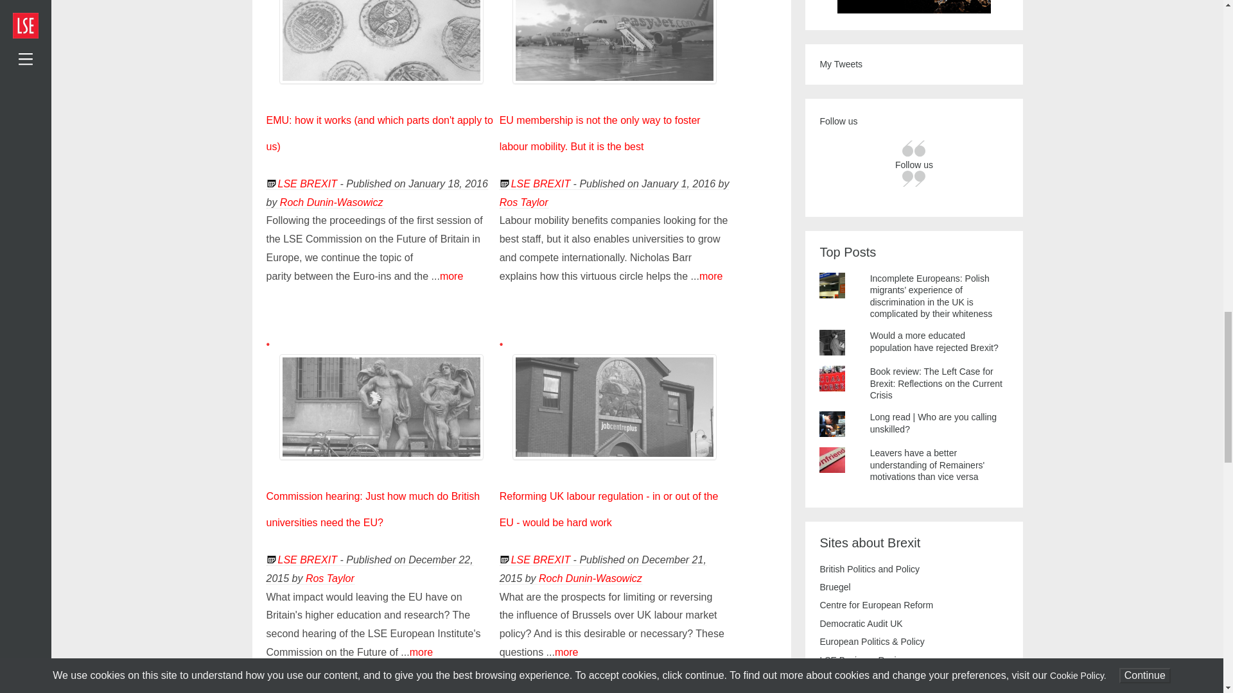  Describe the element at coordinates (307, 184) in the screenshot. I see `LSE BREXIT` at that location.